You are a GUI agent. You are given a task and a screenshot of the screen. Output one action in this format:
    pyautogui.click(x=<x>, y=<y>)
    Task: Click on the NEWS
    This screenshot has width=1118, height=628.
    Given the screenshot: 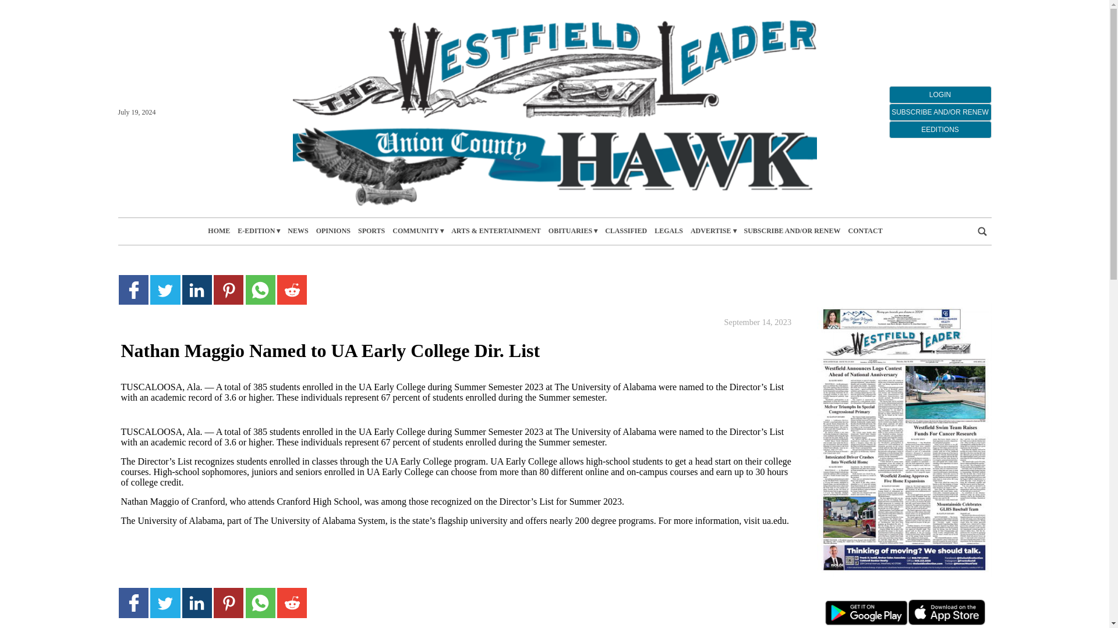 What is the action you would take?
    pyautogui.click(x=298, y=231)
    